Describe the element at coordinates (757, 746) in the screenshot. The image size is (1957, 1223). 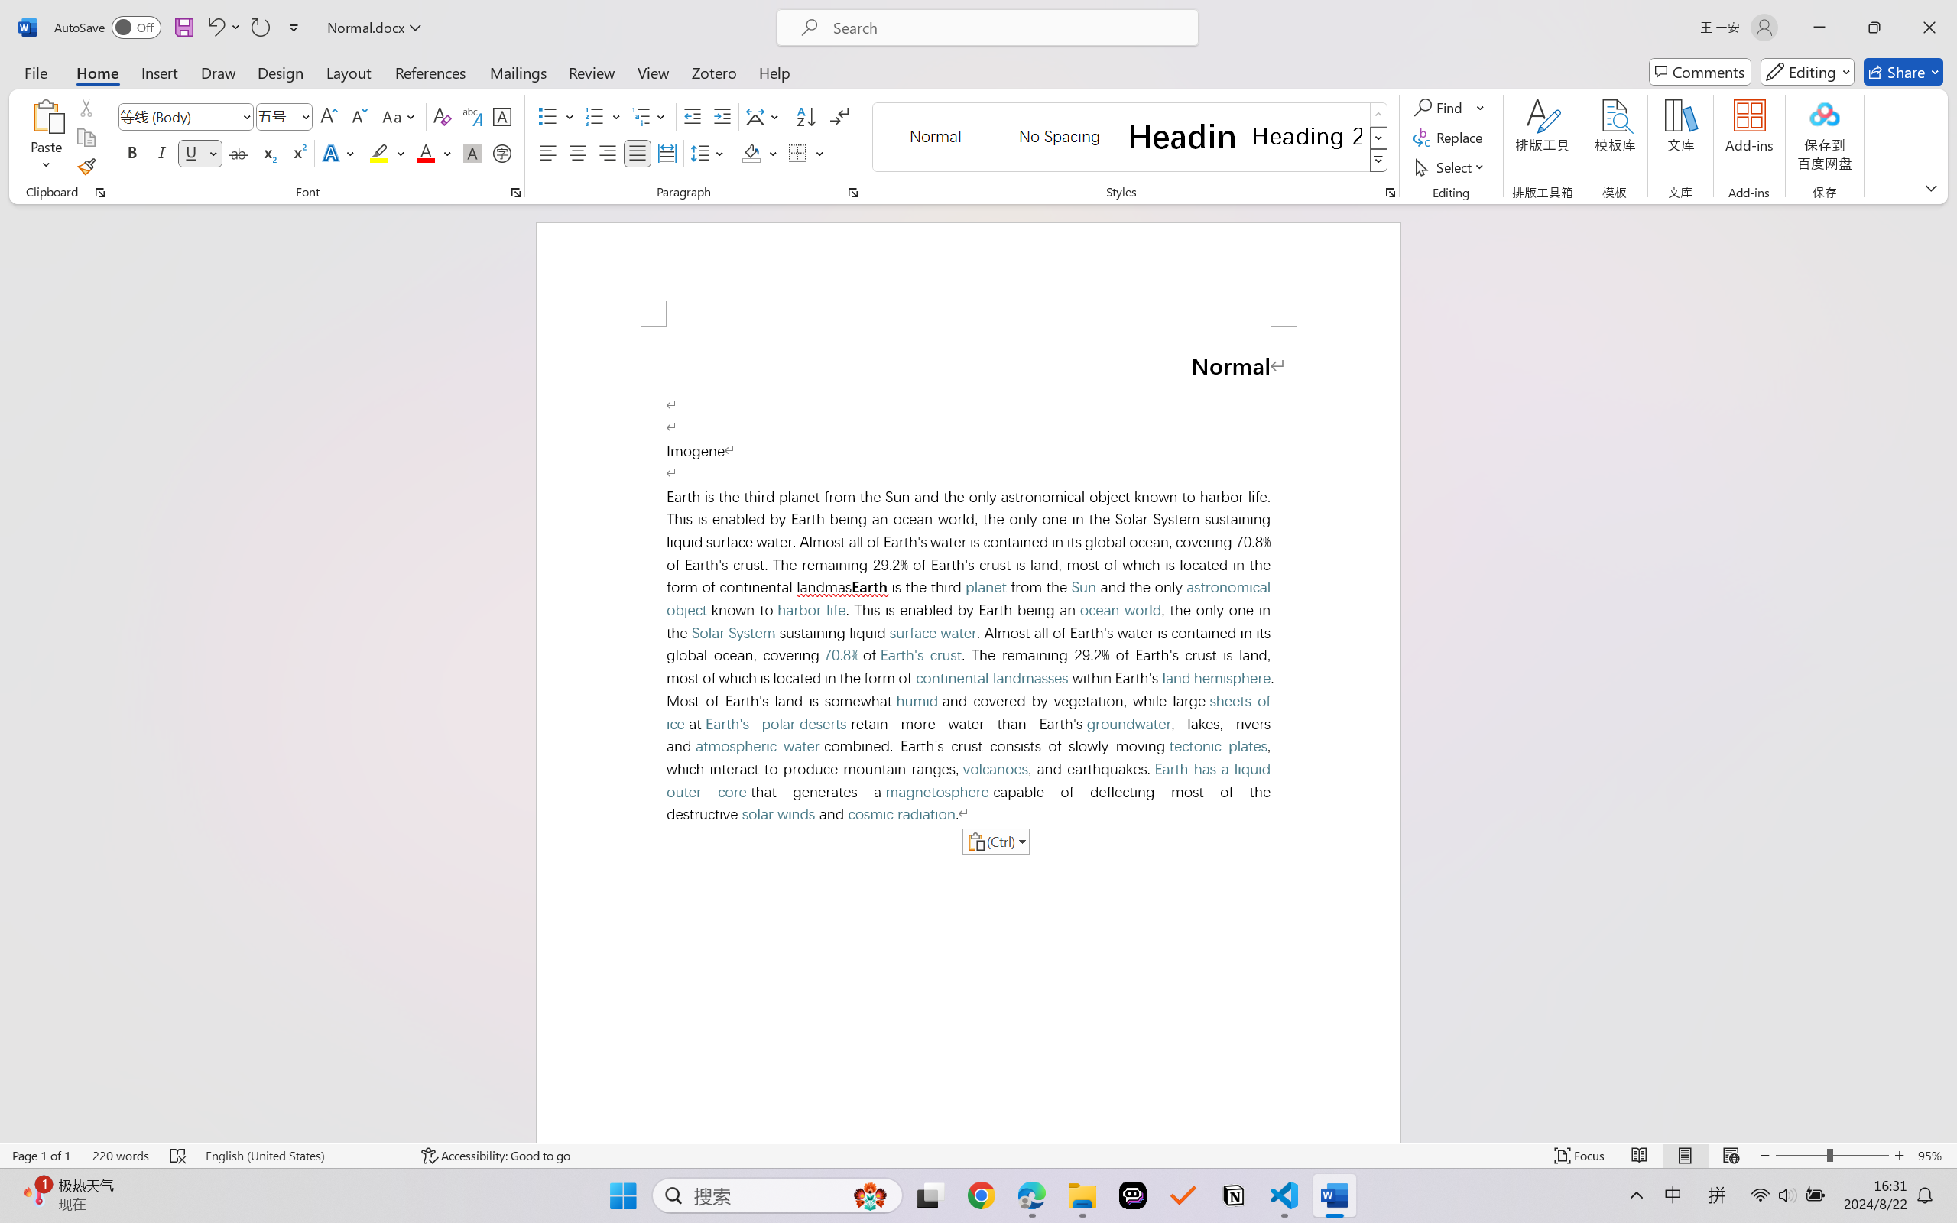
I see `atmospheric water` at that location.